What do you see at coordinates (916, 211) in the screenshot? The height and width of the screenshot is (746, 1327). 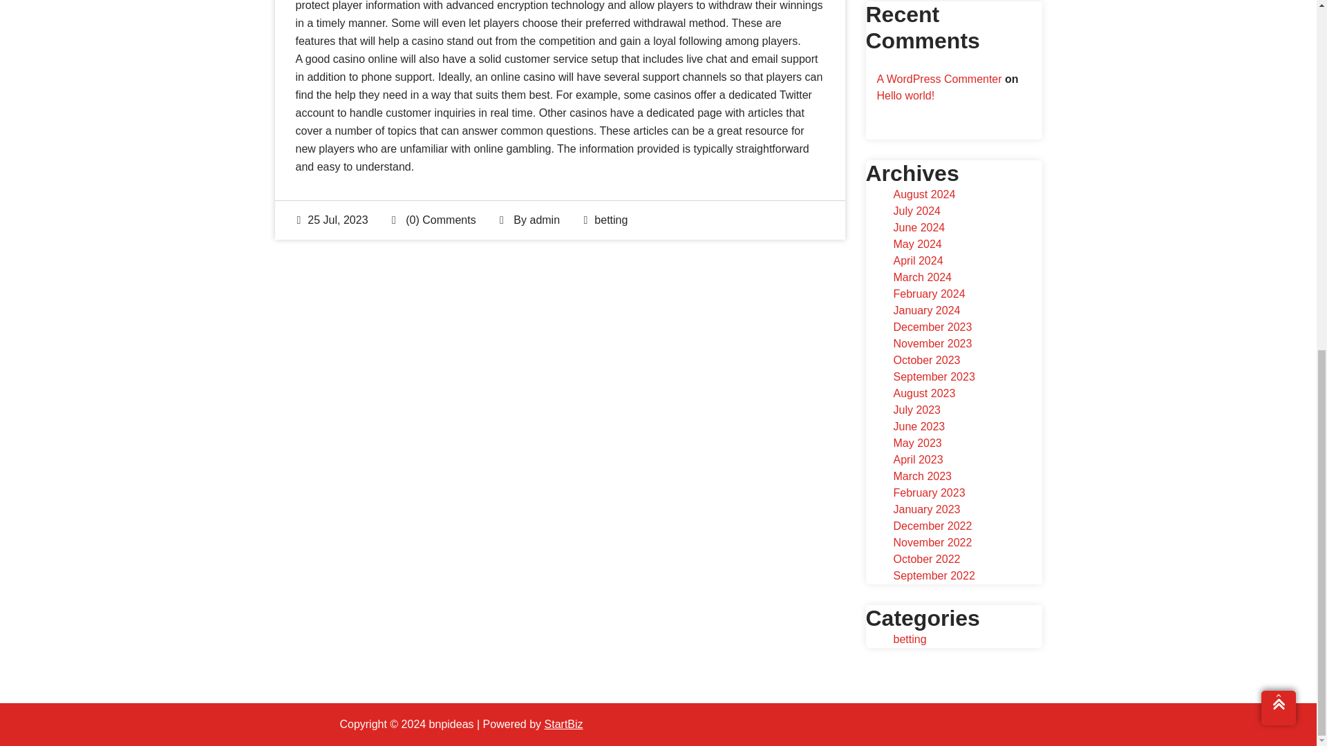 I see `July 2024` at bounding box center [916, 211].